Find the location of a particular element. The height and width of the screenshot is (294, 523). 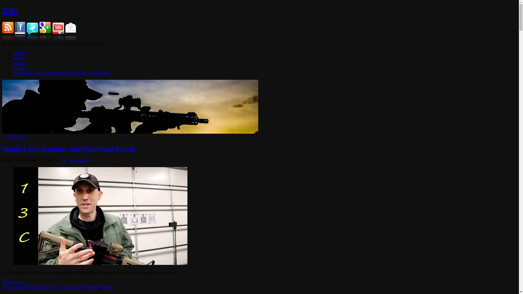

blackbeard is located at coordinates (38, 287).